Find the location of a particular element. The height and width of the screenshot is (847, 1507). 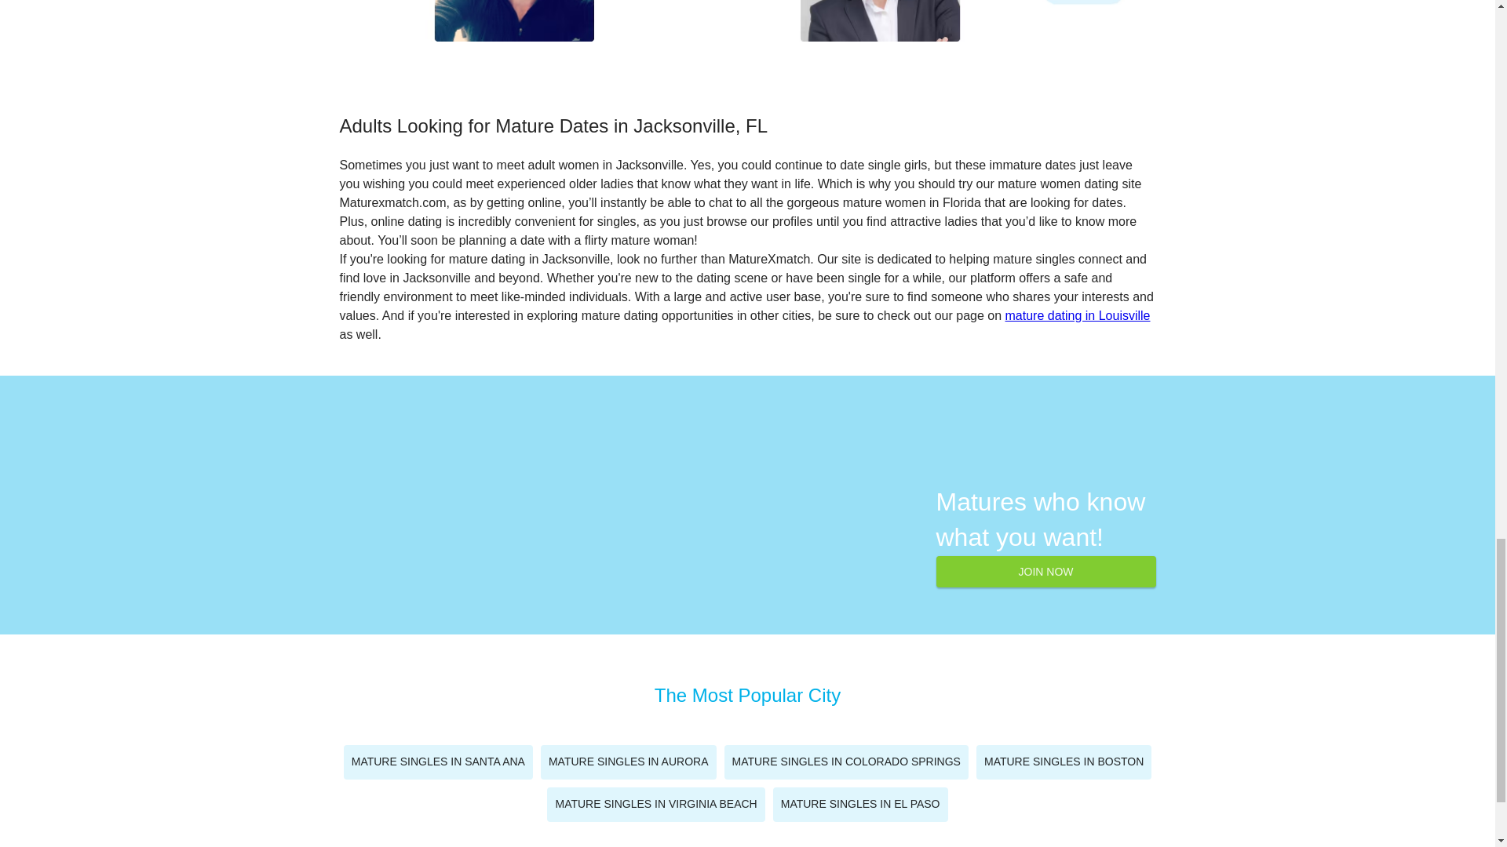

Mature singles in Virginia Beach is located at coordinates (655, 805).